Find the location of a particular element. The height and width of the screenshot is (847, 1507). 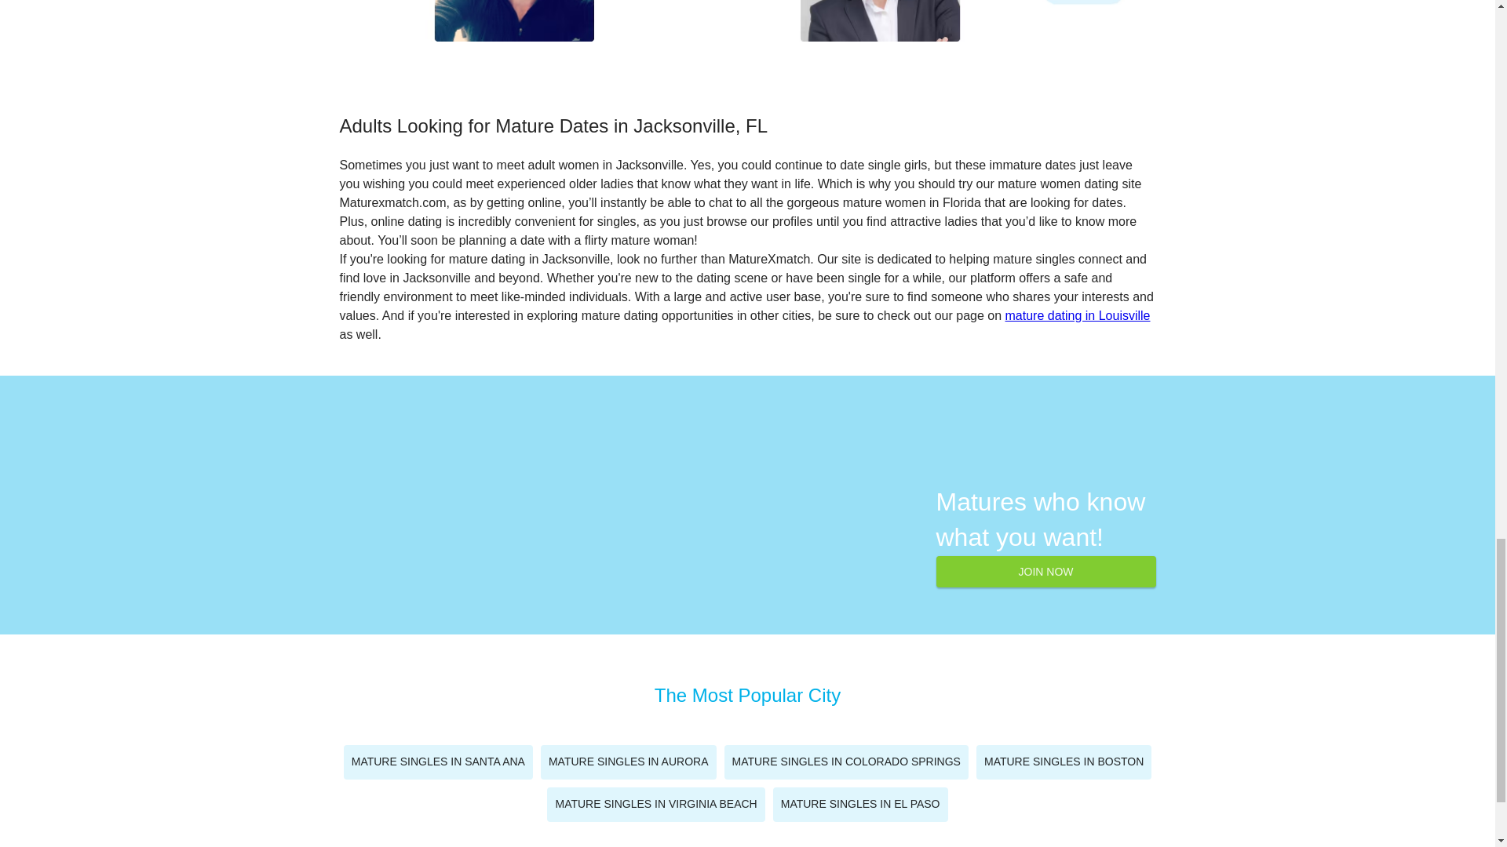

Mature singles in Virginia Beach is located at coordinates (655, 805).